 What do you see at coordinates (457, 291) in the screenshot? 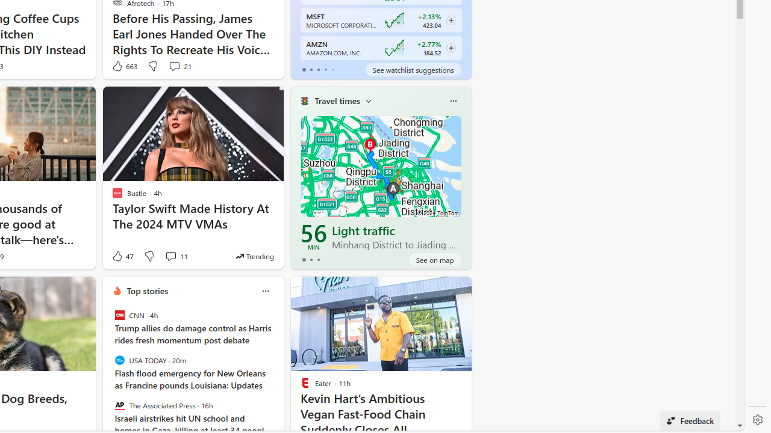
I see `See more` at bounding box center [457, 291].